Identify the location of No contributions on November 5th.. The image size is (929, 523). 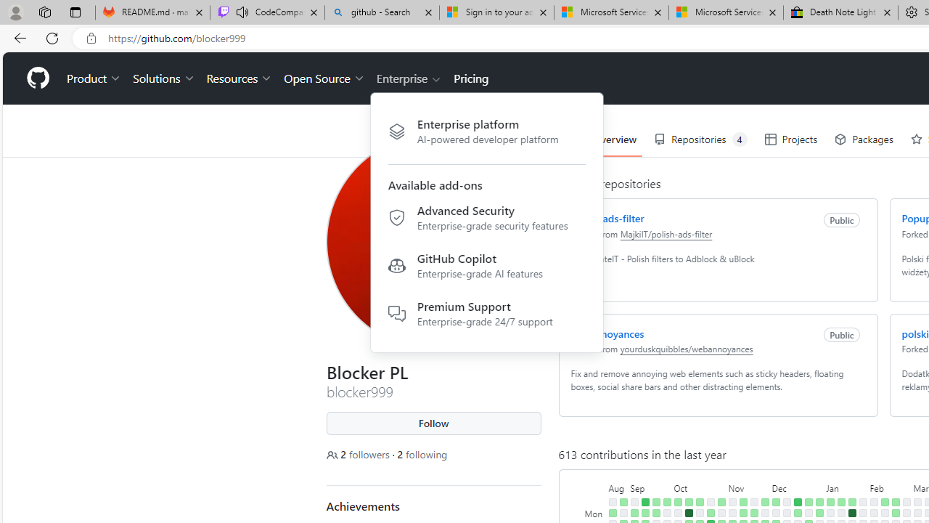
(732, 502).